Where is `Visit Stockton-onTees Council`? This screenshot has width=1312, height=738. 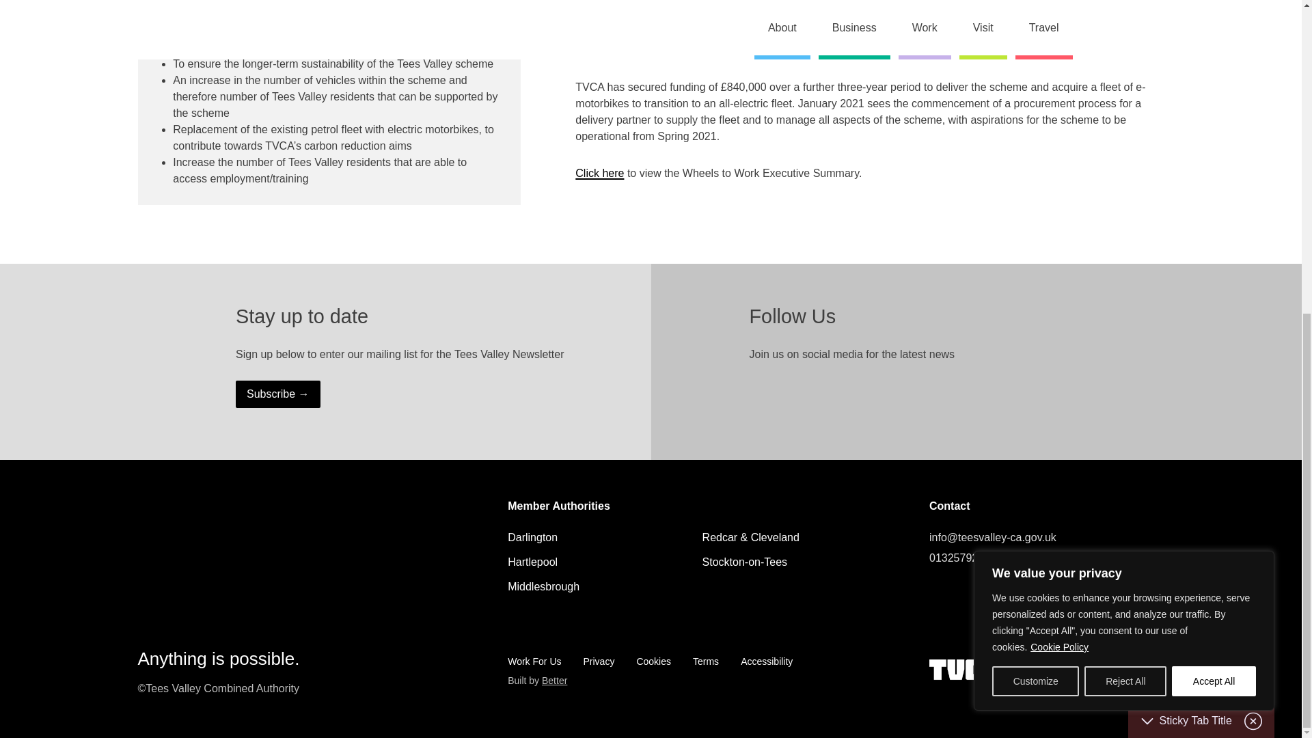 Visit Stockton-onTees Council is located at coordinates (745, 562).